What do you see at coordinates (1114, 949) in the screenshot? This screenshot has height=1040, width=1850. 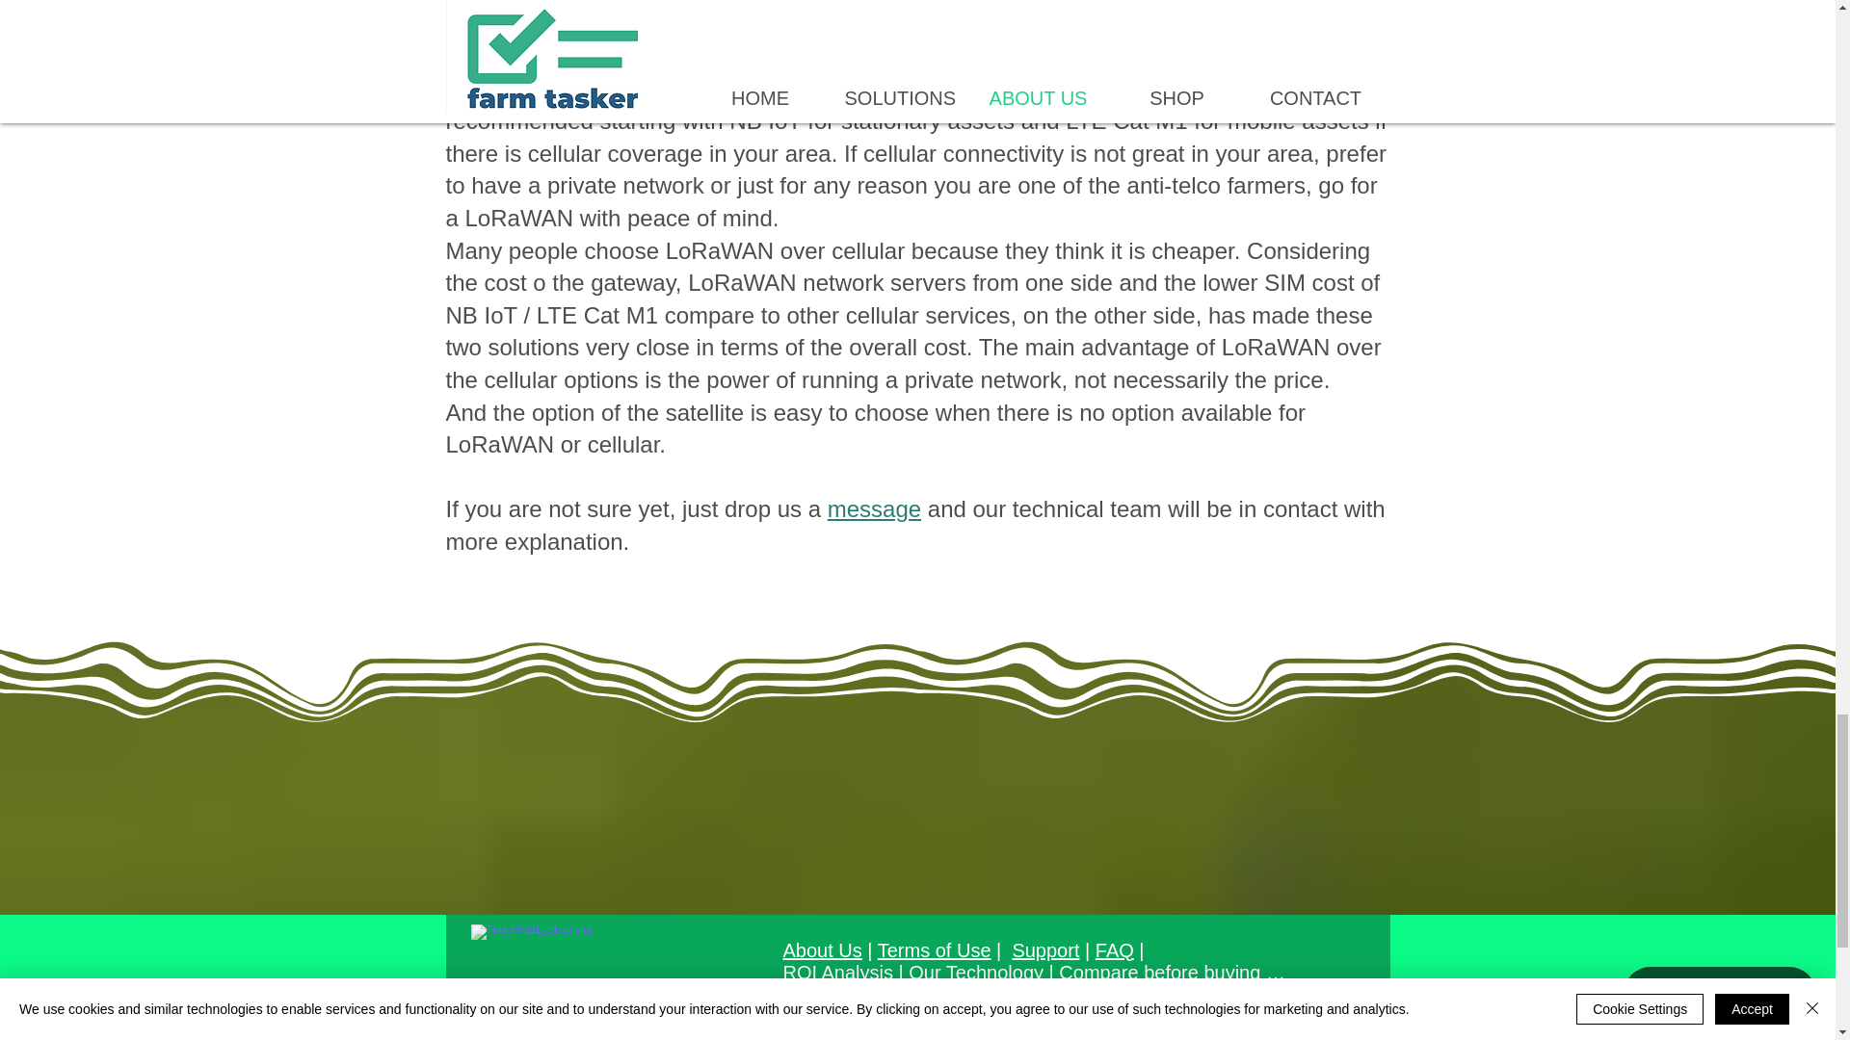 I see `FAQ` at bounding box center [1114, 949].